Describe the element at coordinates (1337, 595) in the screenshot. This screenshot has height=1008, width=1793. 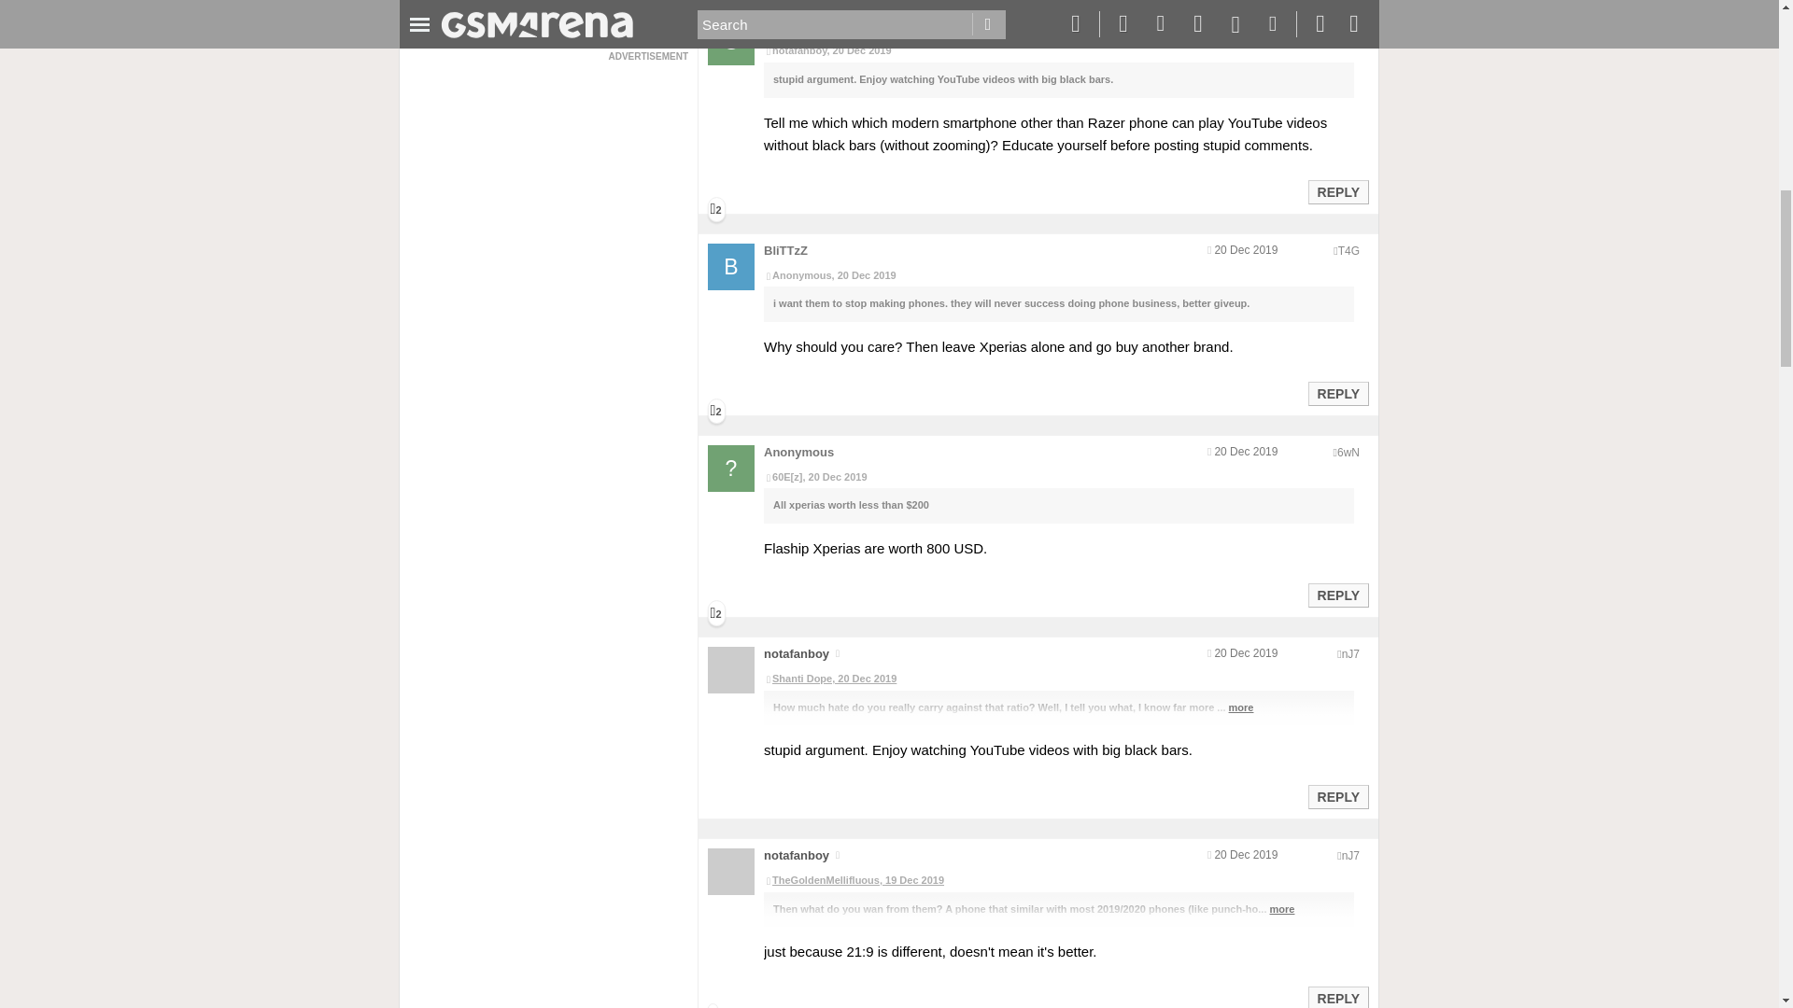
I see `Reply to this post` at that location.